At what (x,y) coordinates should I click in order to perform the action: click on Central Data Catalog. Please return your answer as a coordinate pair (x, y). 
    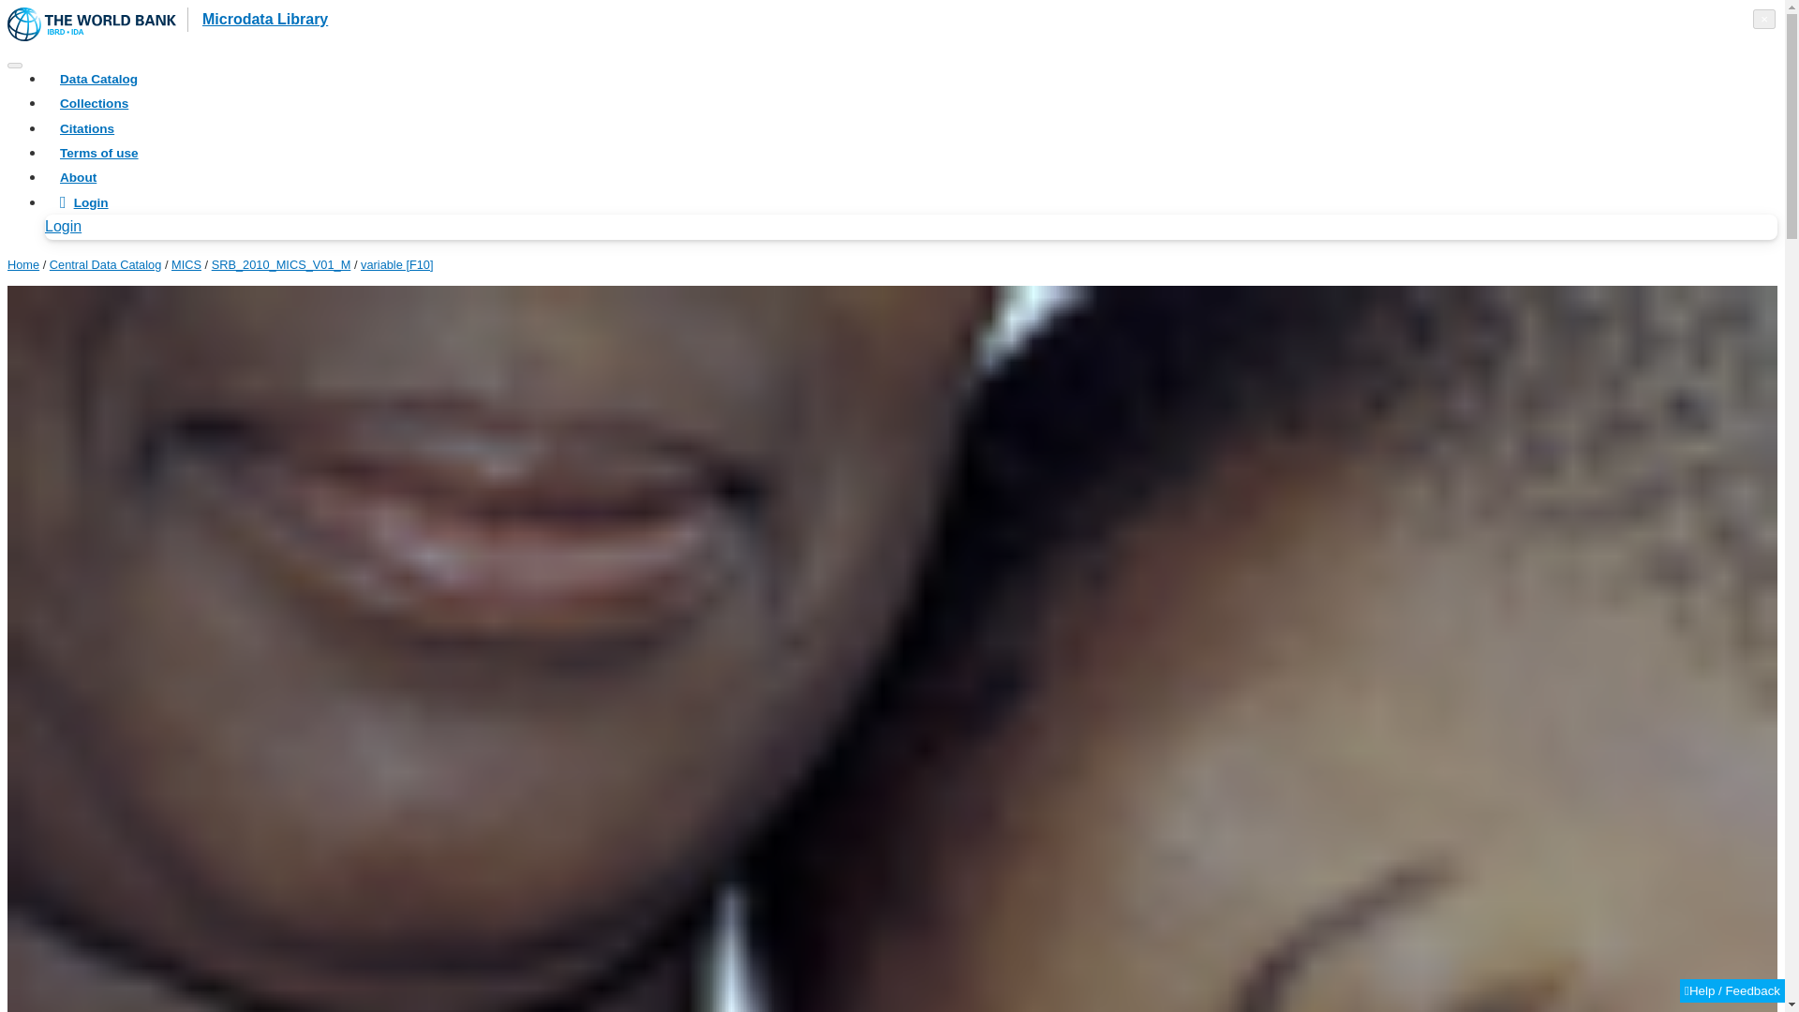
    Looking at the image, I should click on (105, 264).